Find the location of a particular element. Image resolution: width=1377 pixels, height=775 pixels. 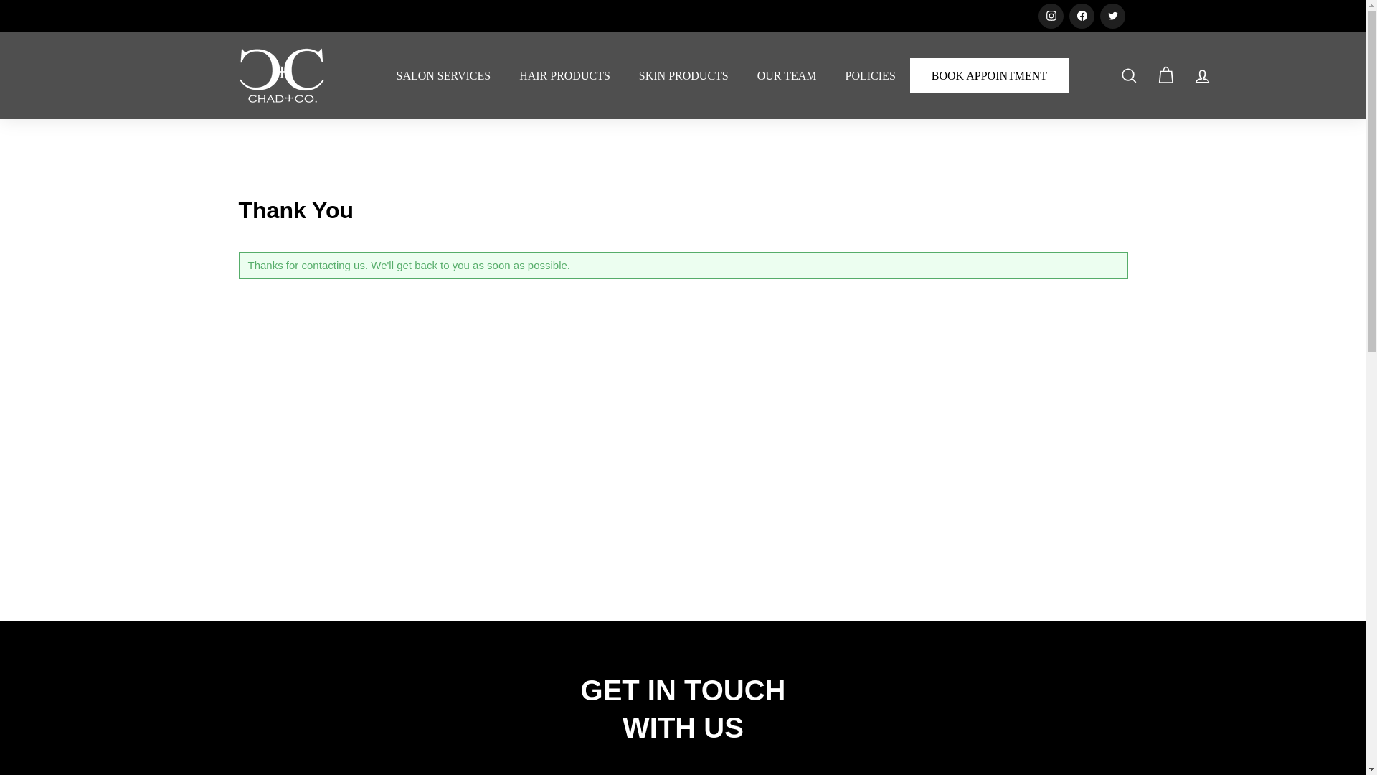

HAIR PRODUCTS is located at coordinates (565, 76).